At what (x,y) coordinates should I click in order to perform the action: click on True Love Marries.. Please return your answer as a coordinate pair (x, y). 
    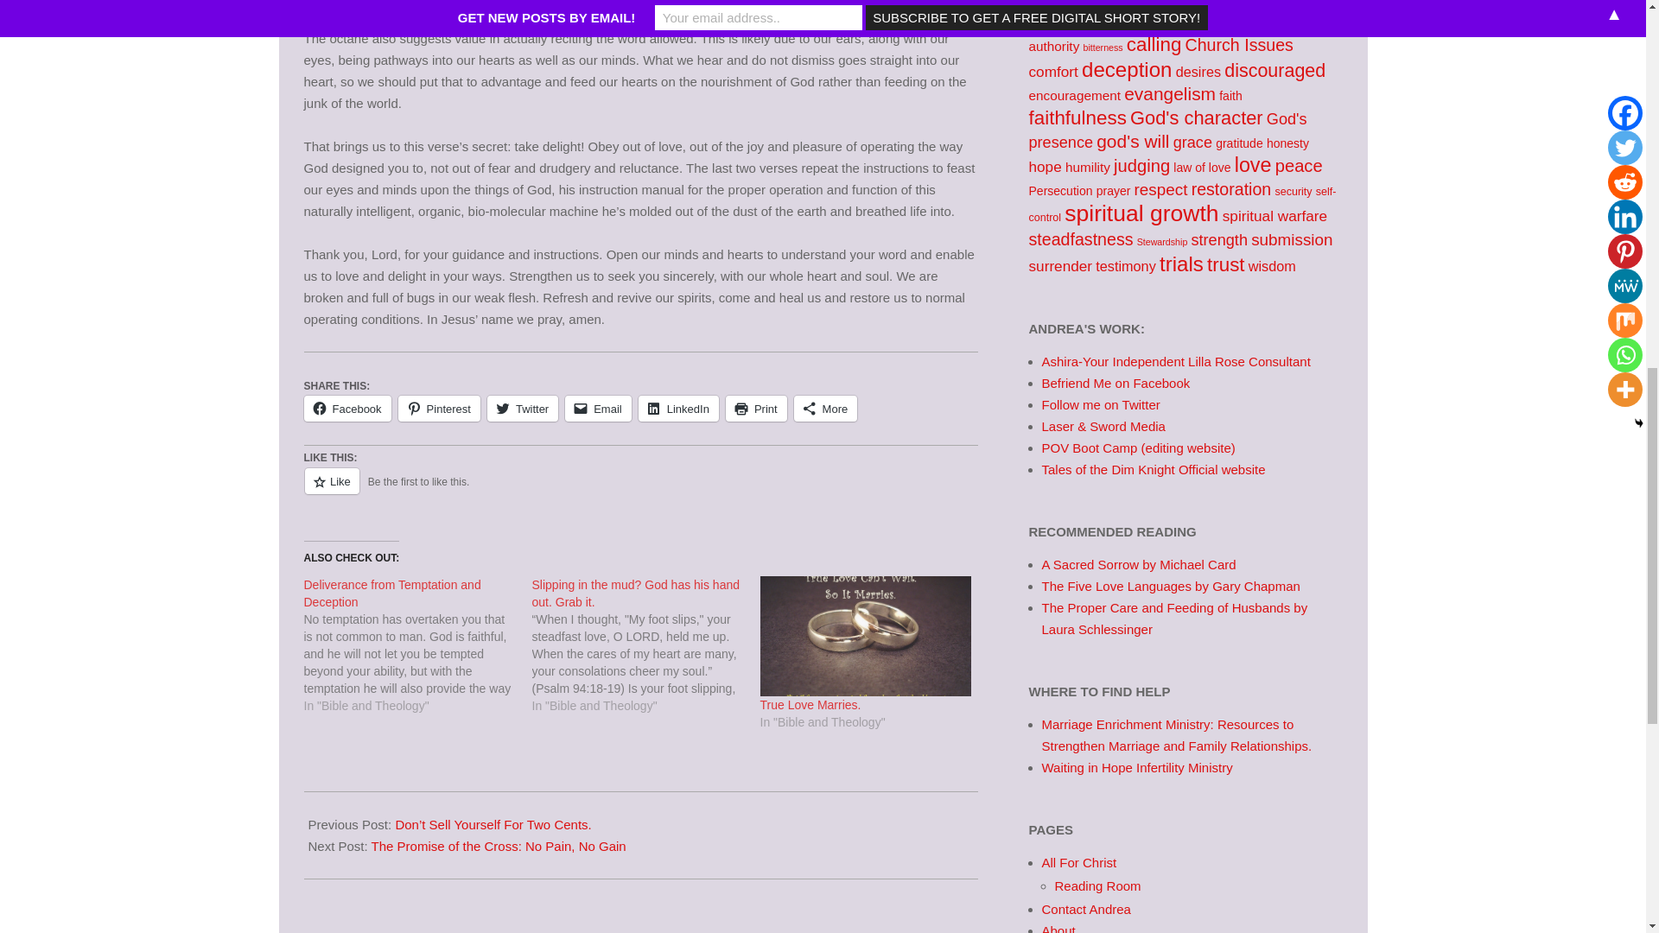
    Looking at the image, I should click on (810, 705).